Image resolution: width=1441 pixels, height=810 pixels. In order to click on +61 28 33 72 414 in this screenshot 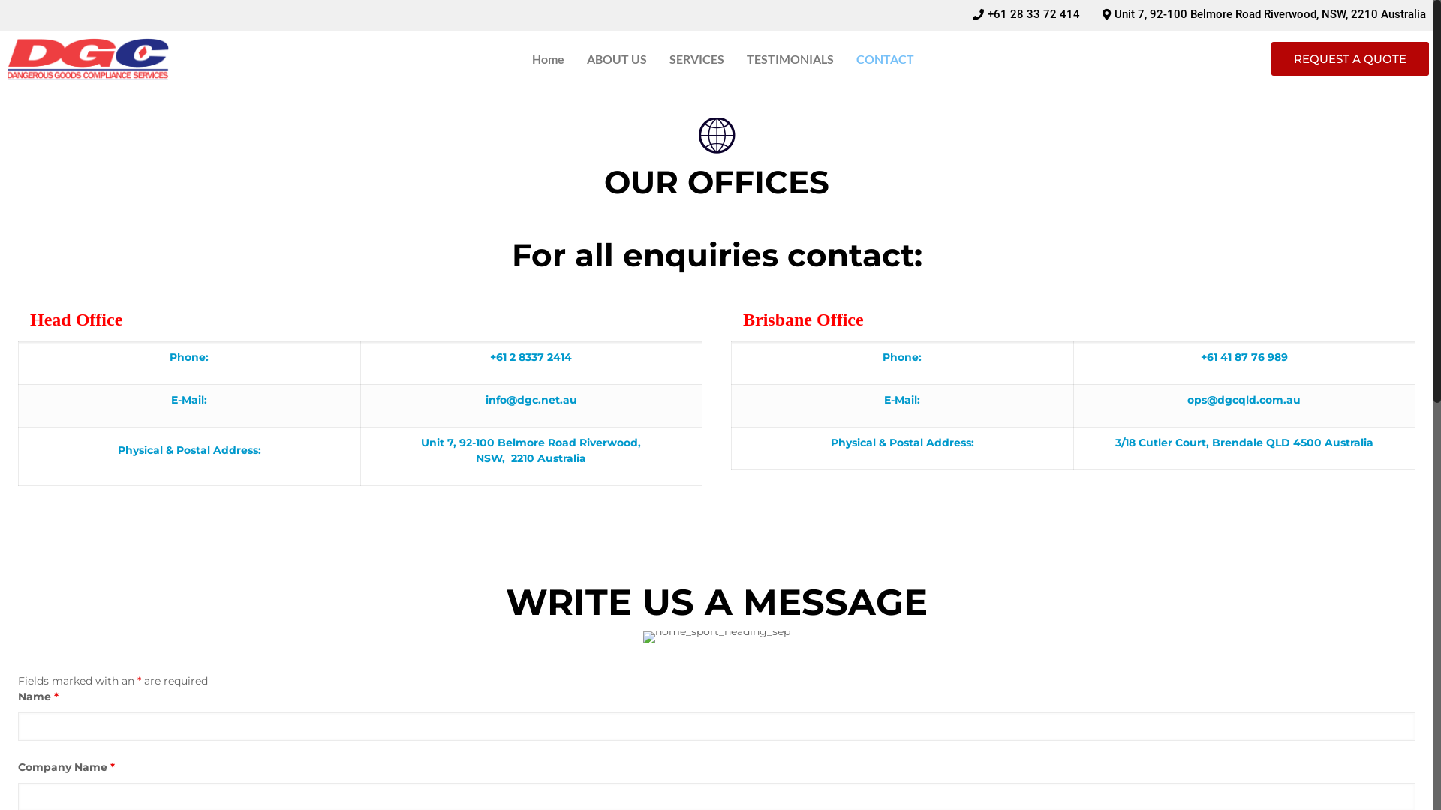, I will do `click(1027, 15)`.